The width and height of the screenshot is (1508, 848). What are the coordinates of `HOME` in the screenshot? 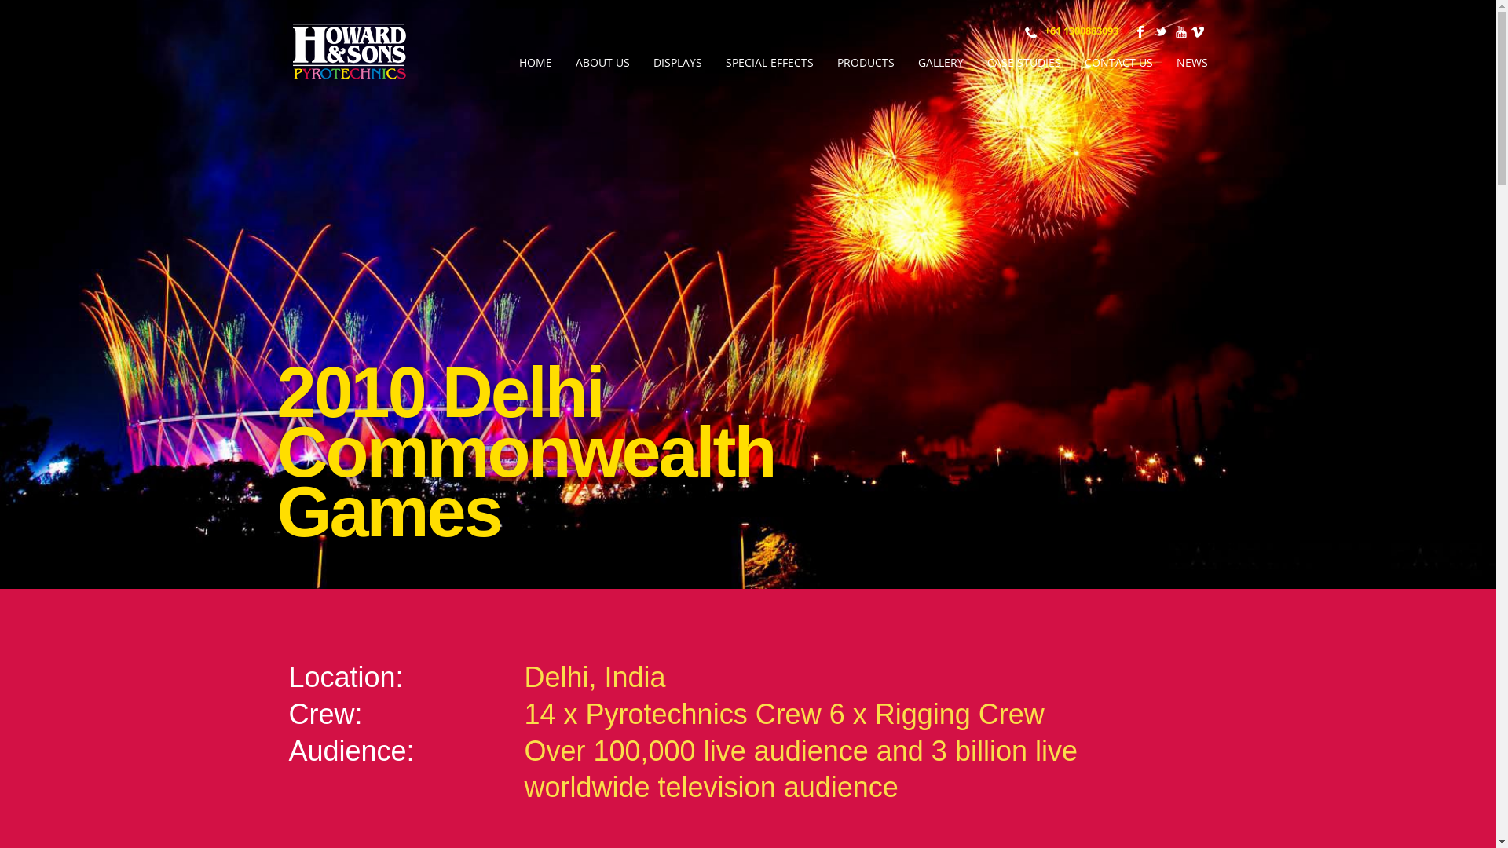 It's located at (536, 63).